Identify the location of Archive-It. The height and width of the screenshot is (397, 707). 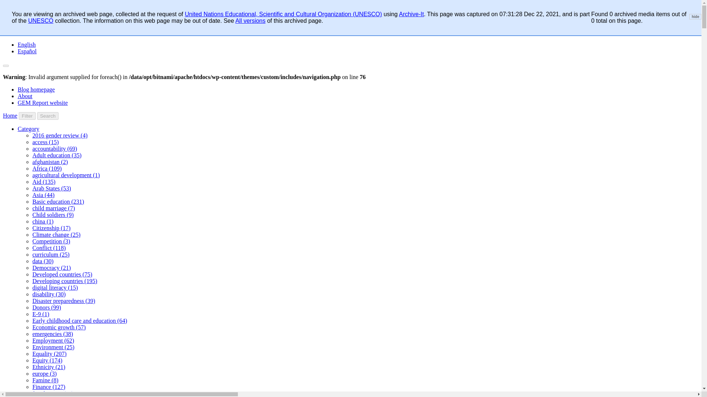
(412, 14).